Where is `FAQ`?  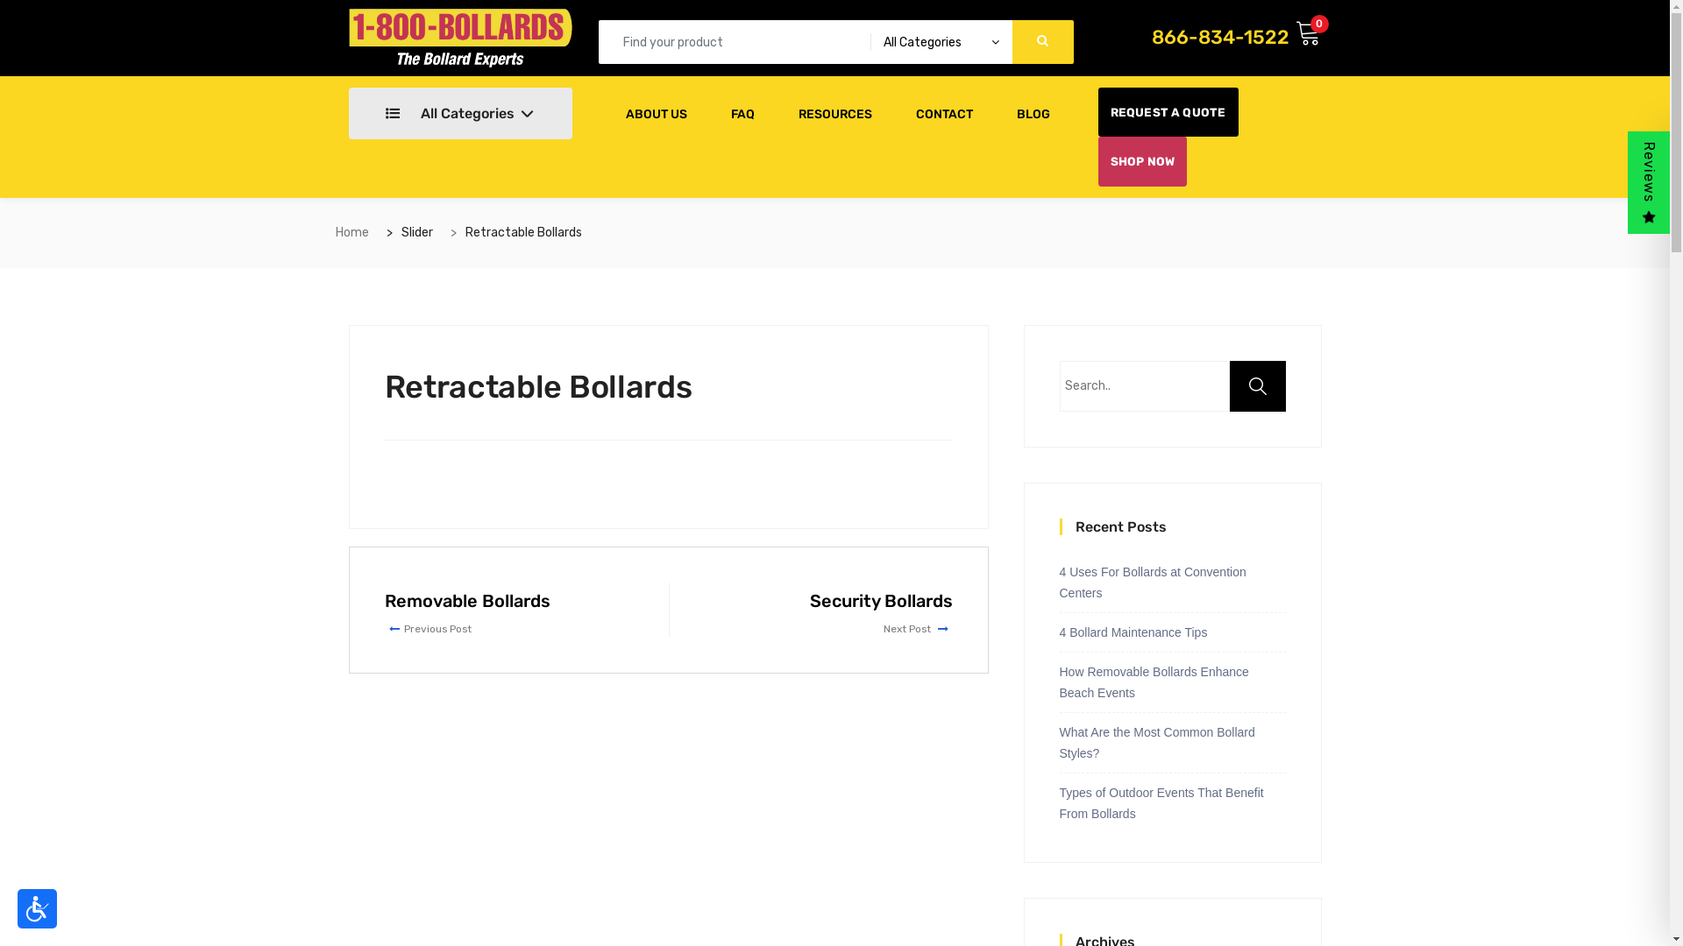
FAQ is located at coordinates (742, 114).